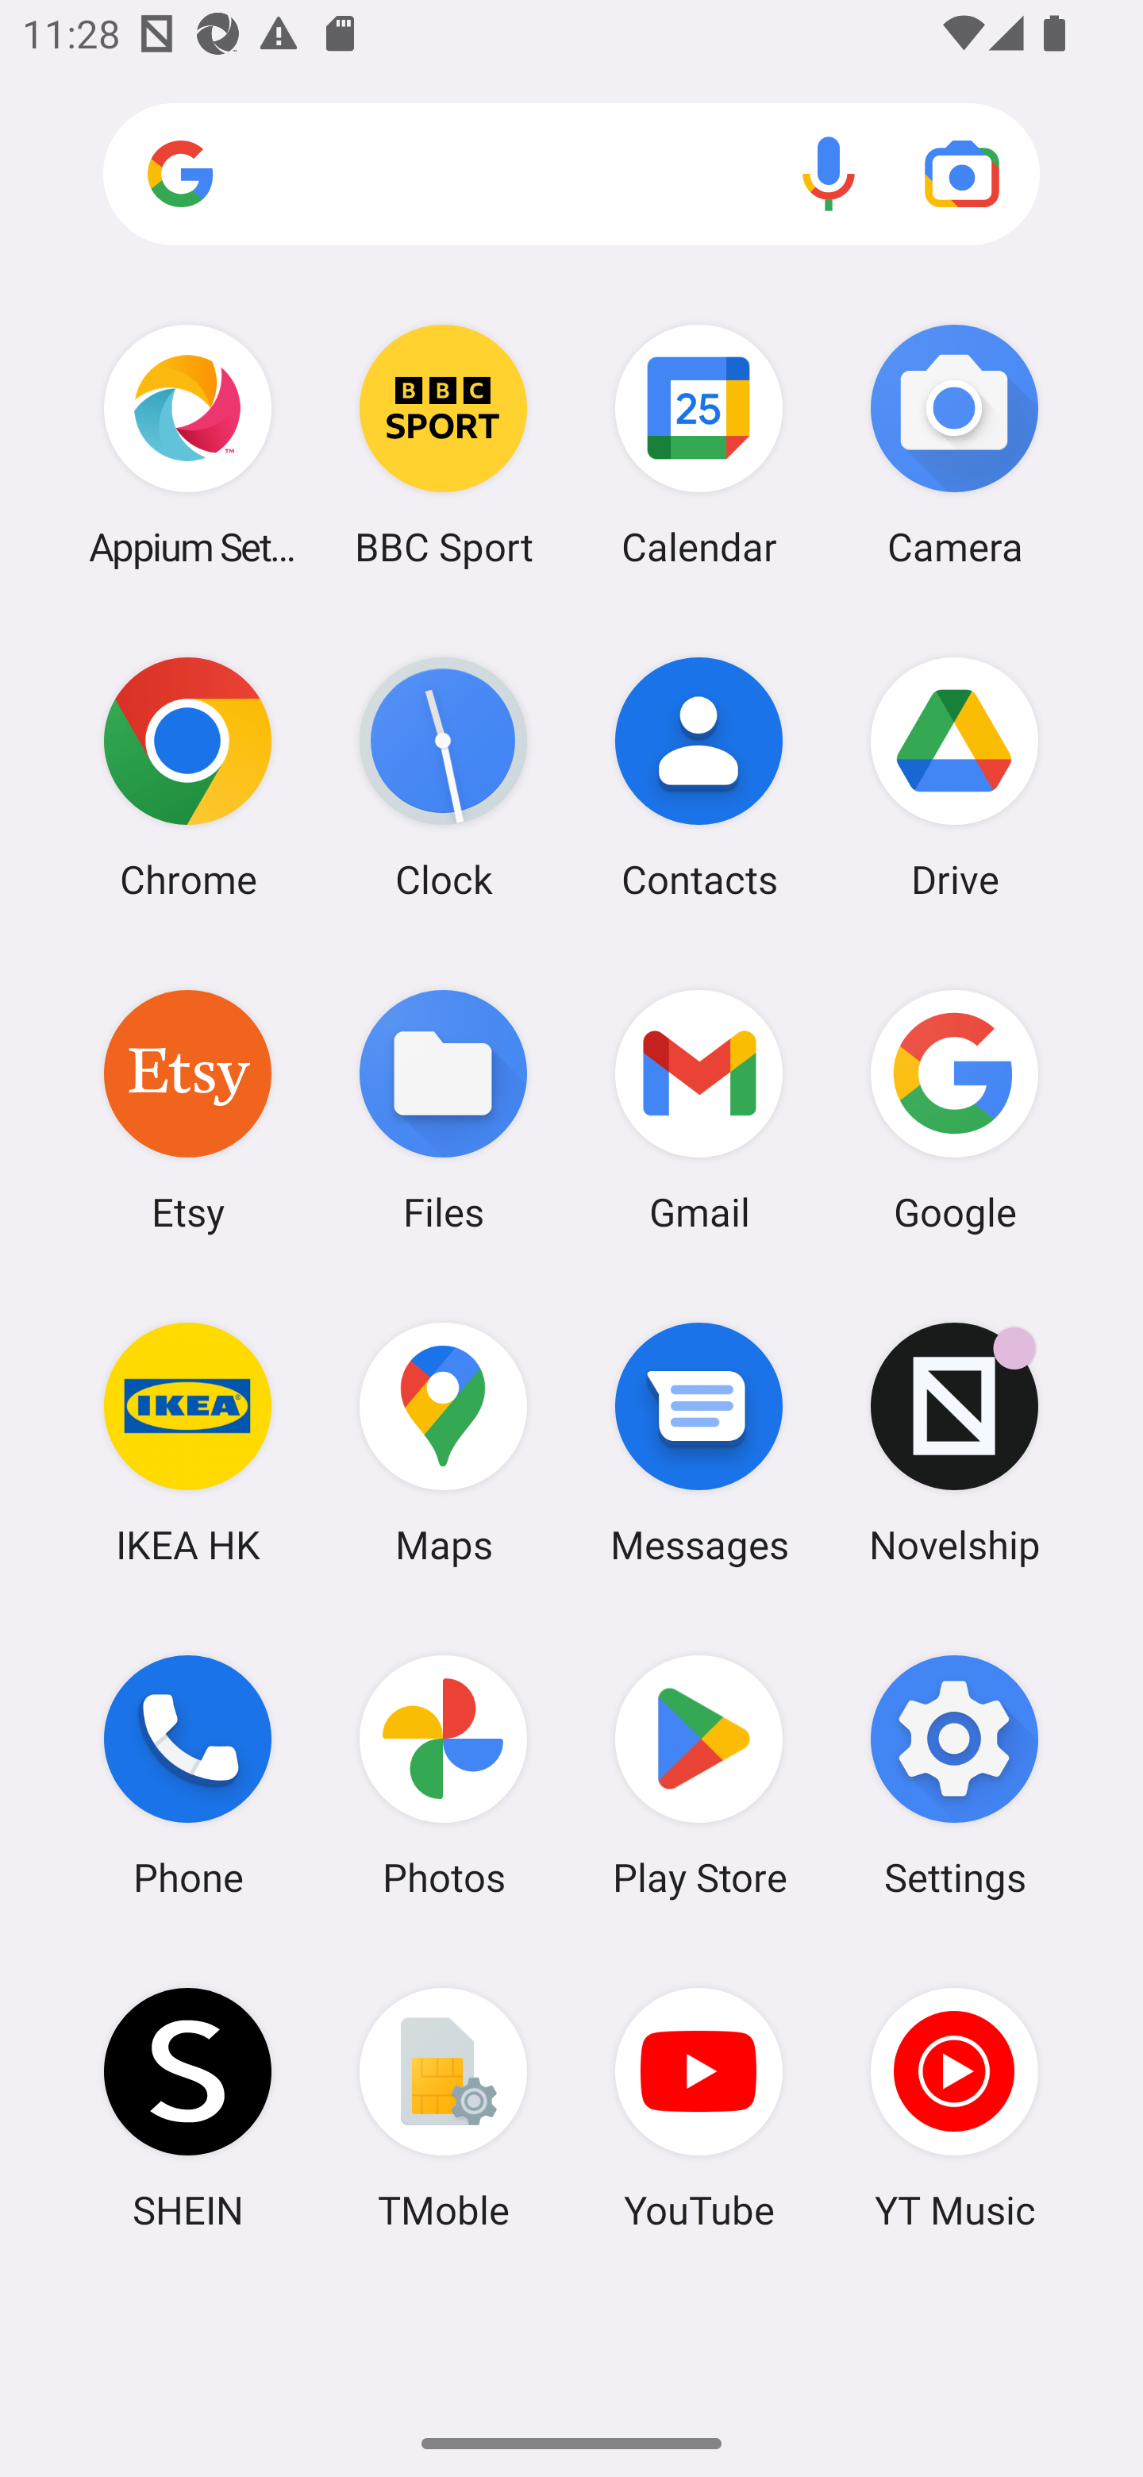 The image size is (1143, 2477). Describe the element at coordinates (187, 777) in the screenshot. I see `Chrome` at that location.